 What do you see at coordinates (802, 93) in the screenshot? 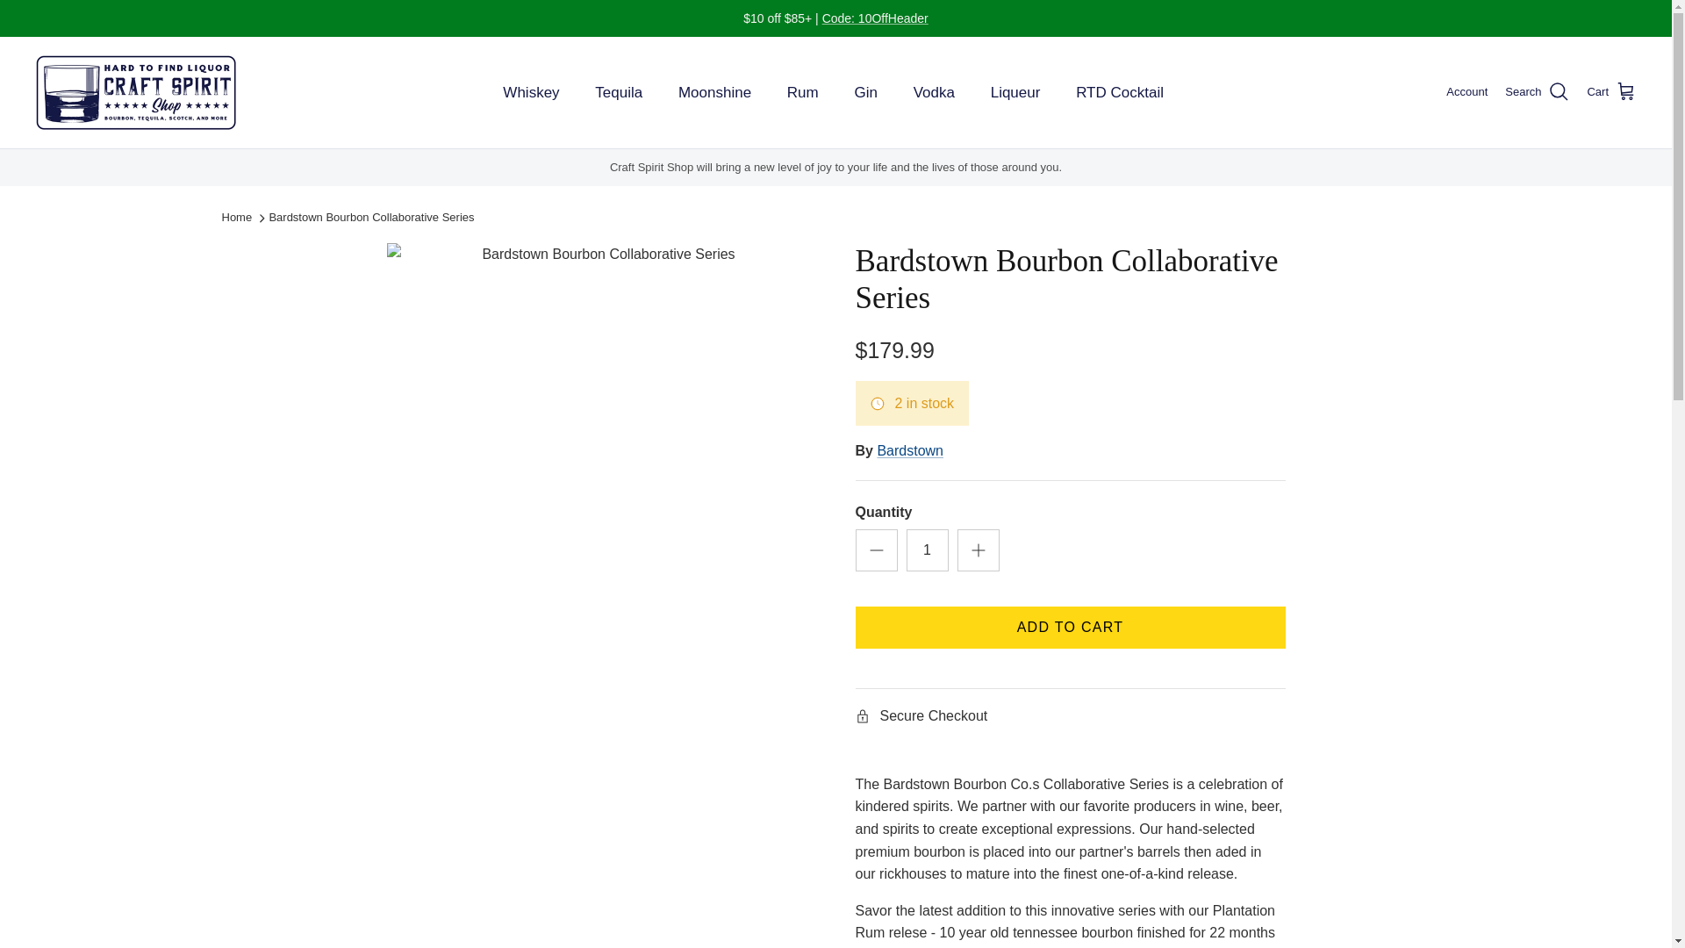
I see `Rum` at bounding box center [802, 93].